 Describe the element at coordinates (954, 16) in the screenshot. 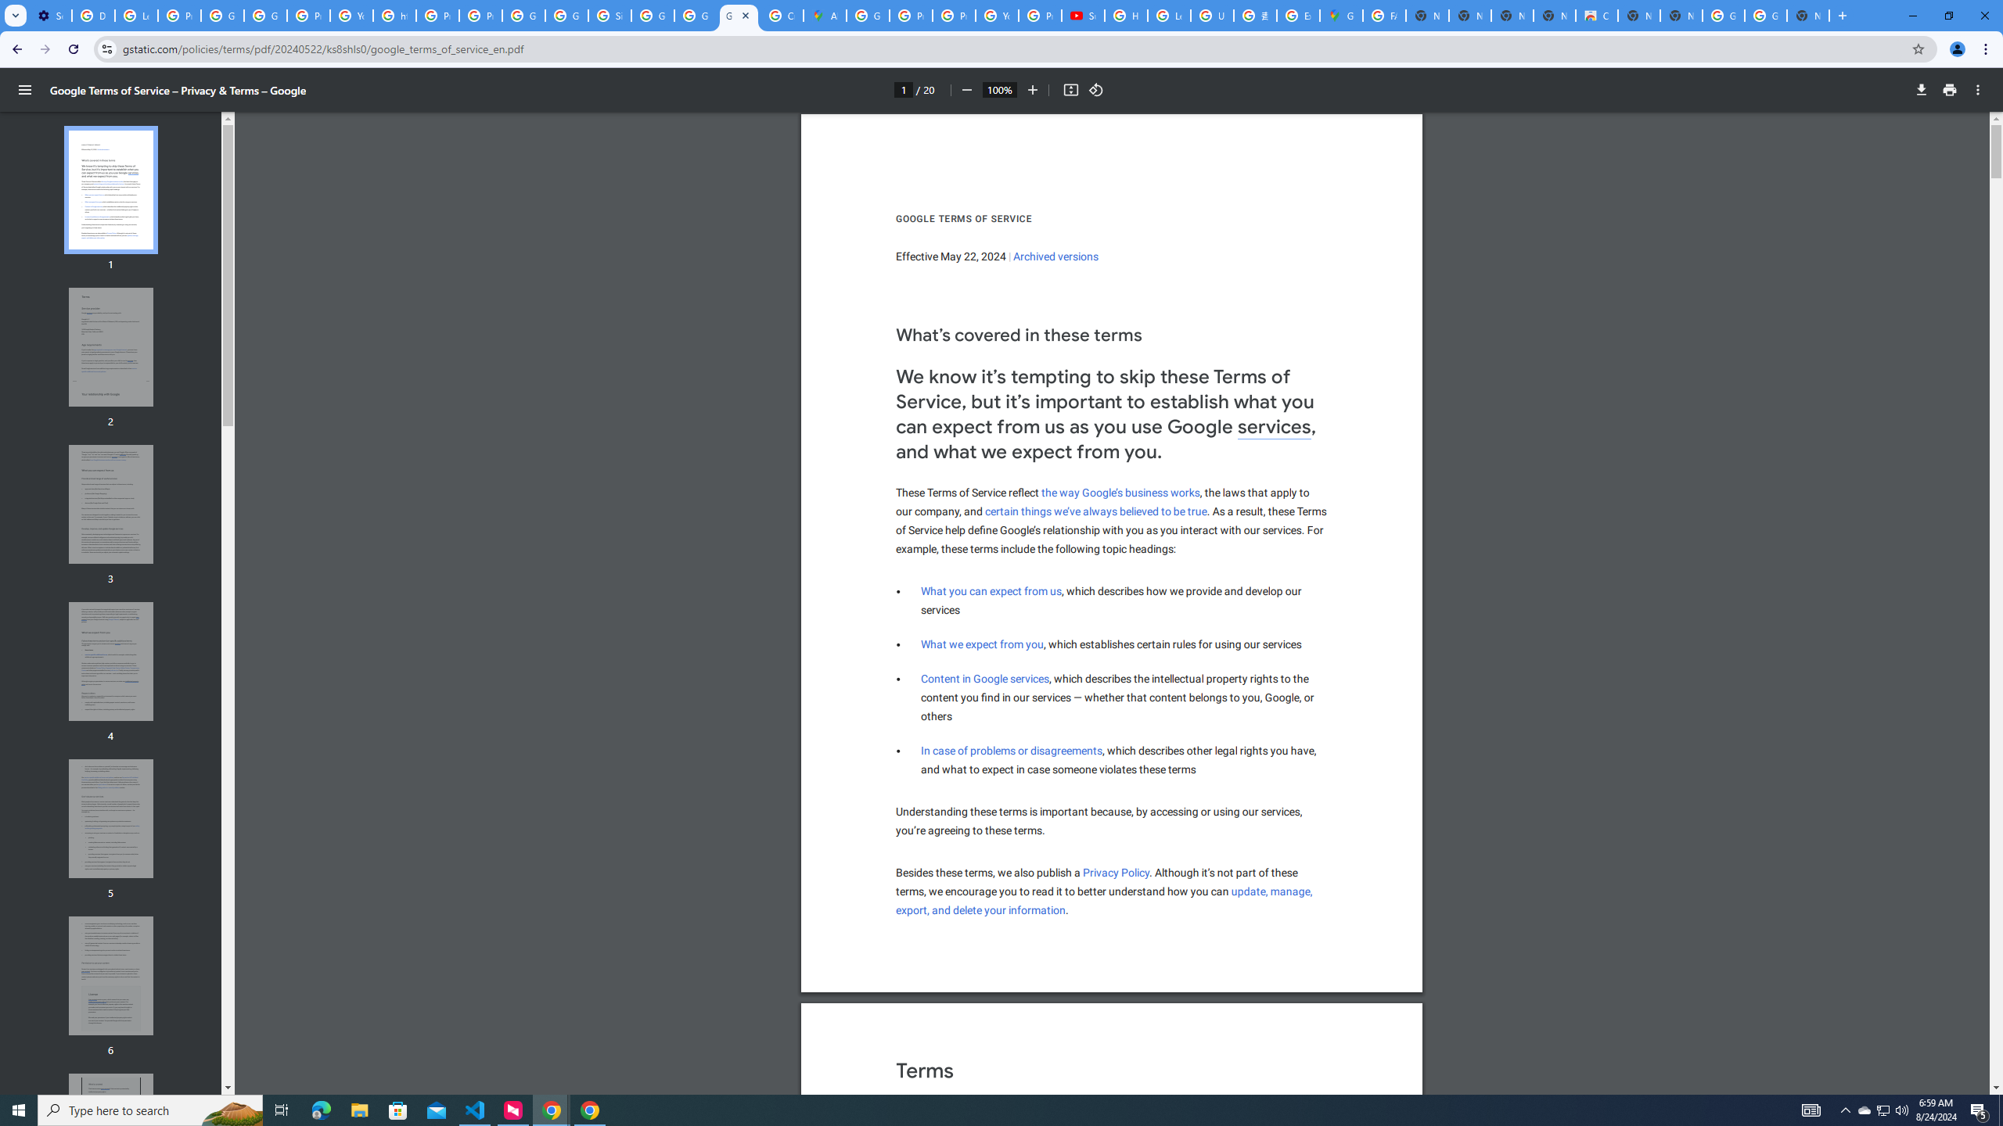

I see `Privacy Help Center - Policies Help` at that location.